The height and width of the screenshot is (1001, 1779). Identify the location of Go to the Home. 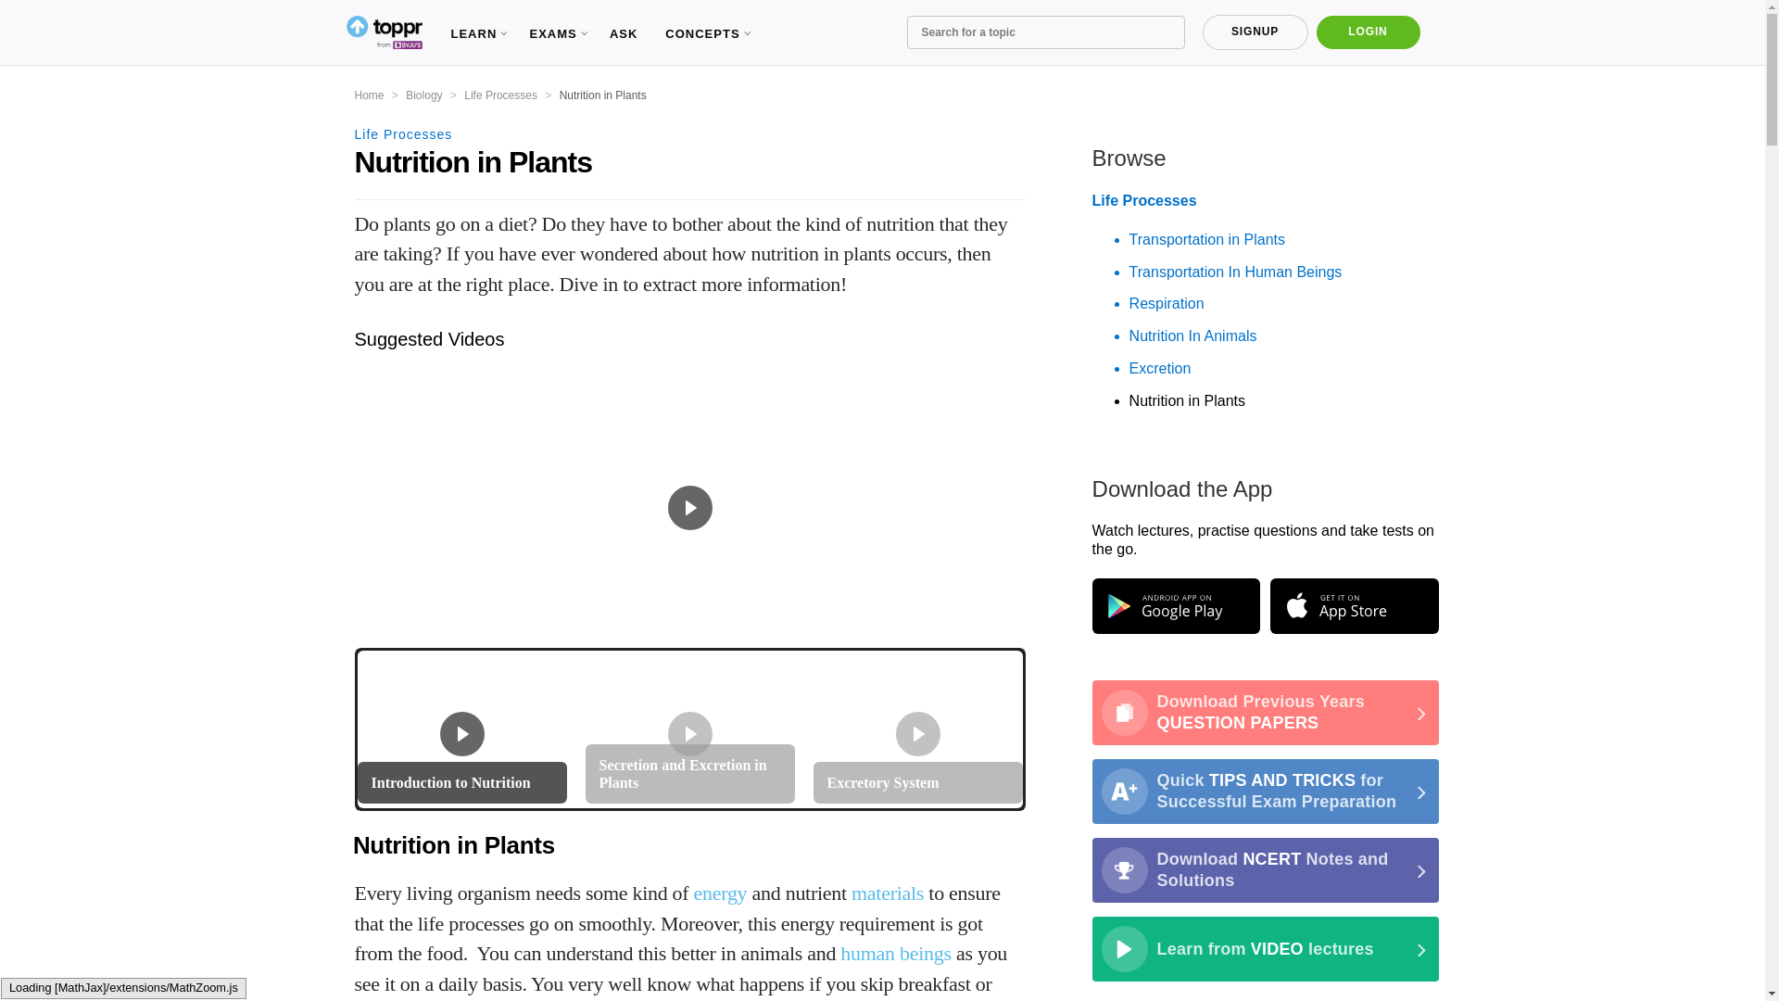
(369, 95).